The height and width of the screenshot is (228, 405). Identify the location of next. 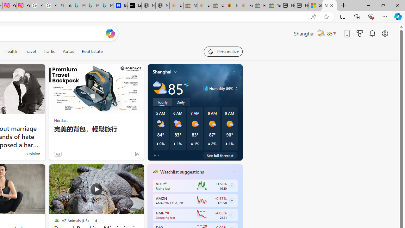
(239, 212).